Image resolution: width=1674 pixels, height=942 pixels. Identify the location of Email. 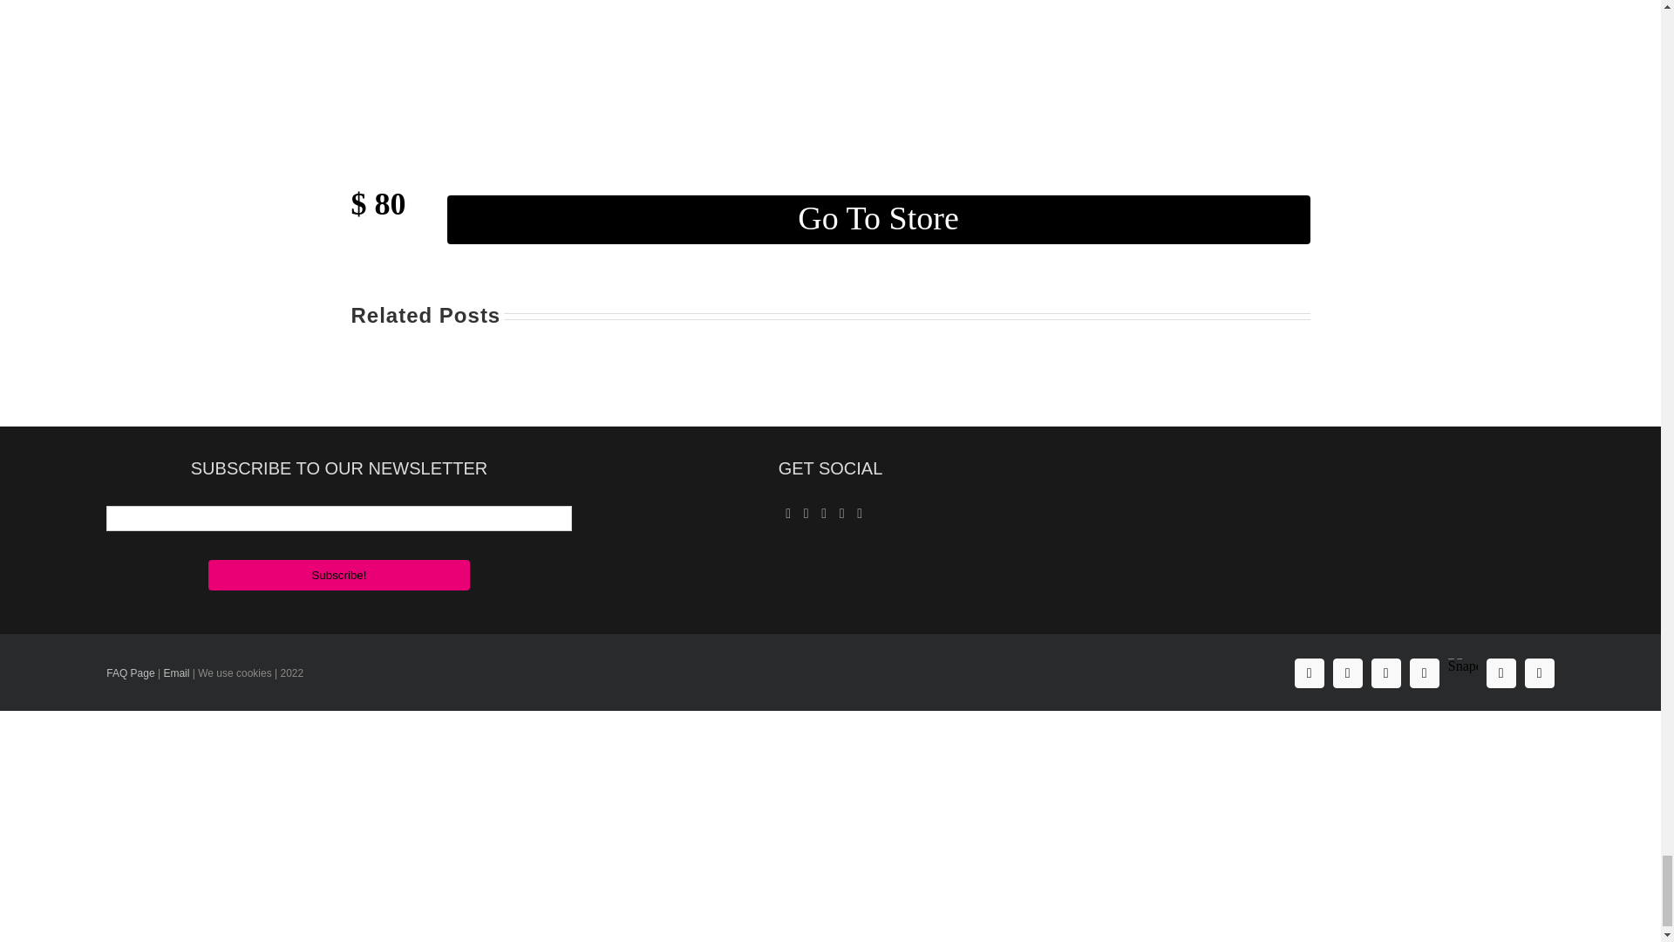
(175, 672).